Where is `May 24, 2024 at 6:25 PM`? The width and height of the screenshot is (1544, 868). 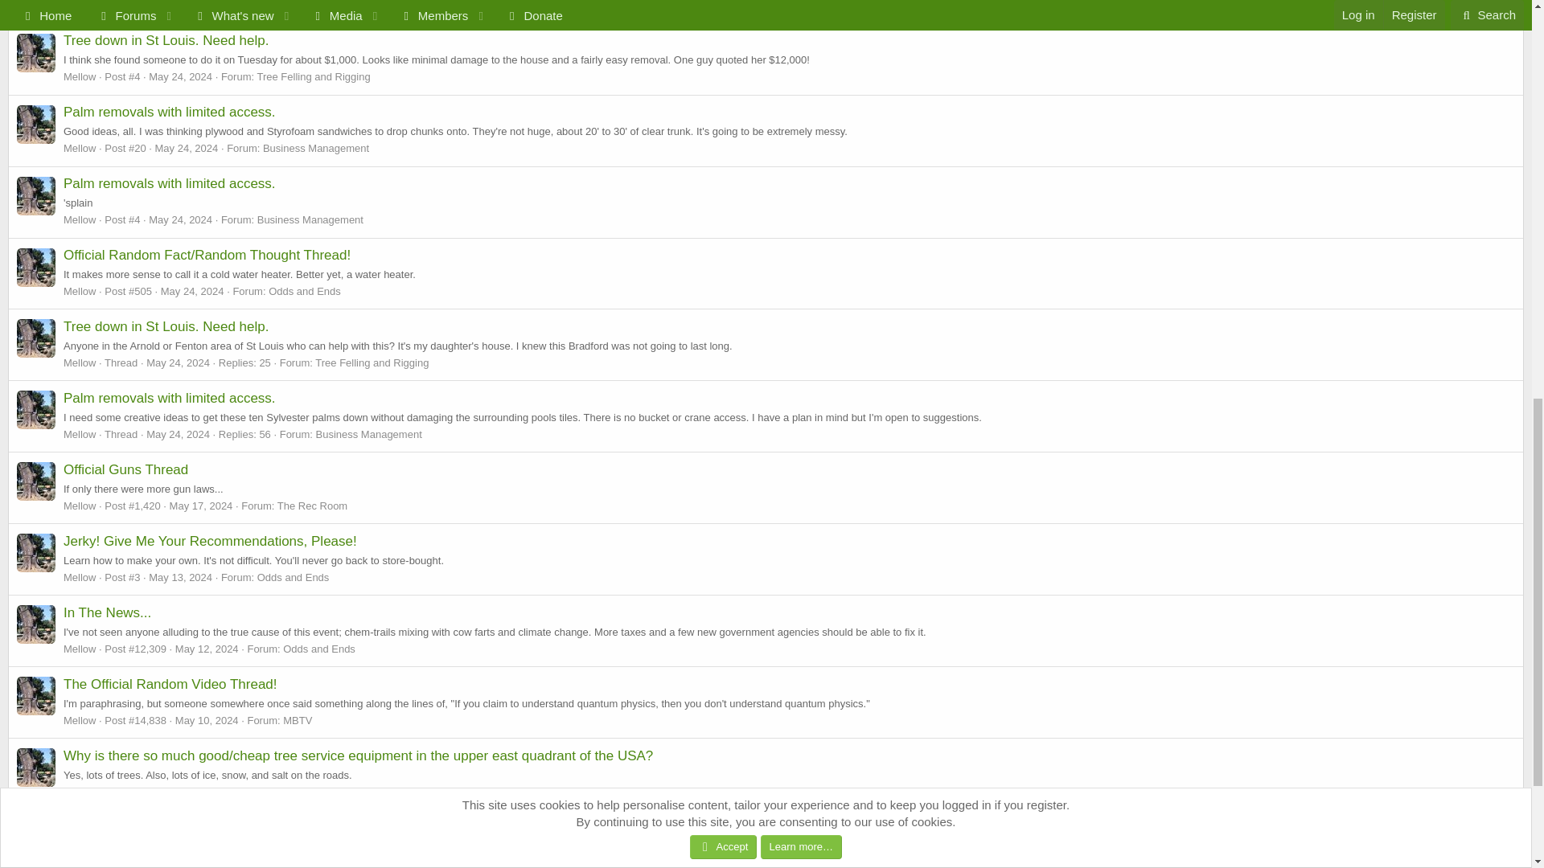 May 24, 2024 at 6:25 PM is located at coordinates (180, 76).